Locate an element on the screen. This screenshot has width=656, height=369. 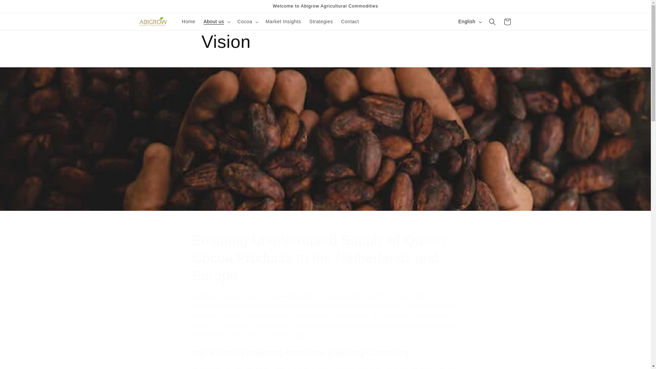
Market Insights is located at coordinates (469, 22).